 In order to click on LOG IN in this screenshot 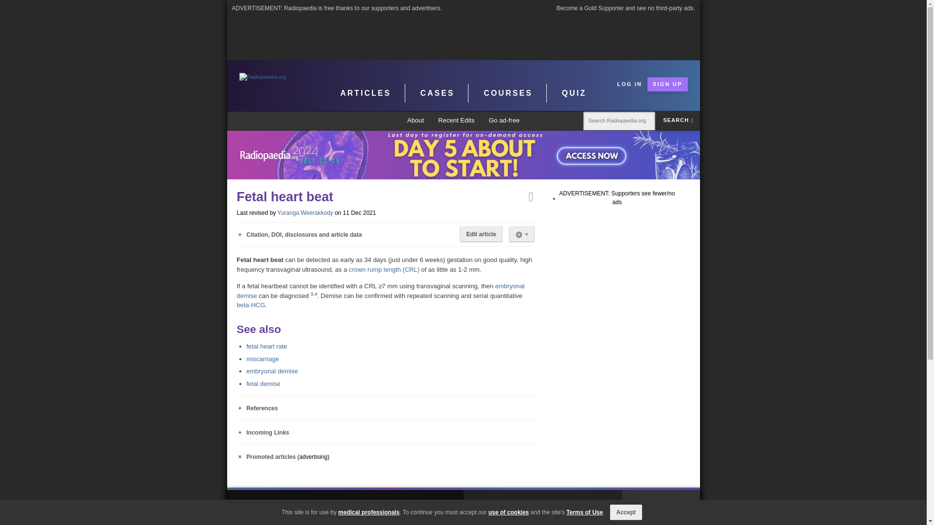, I will do `click(629, 84)`.